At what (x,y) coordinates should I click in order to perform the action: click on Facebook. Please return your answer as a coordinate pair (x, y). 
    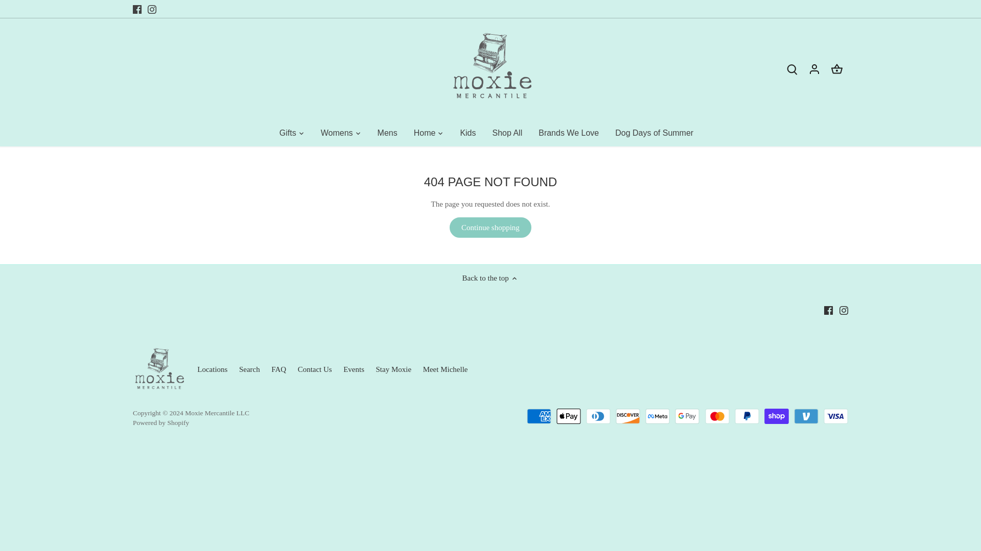
    Looking at the image, I should click on (828, 310).